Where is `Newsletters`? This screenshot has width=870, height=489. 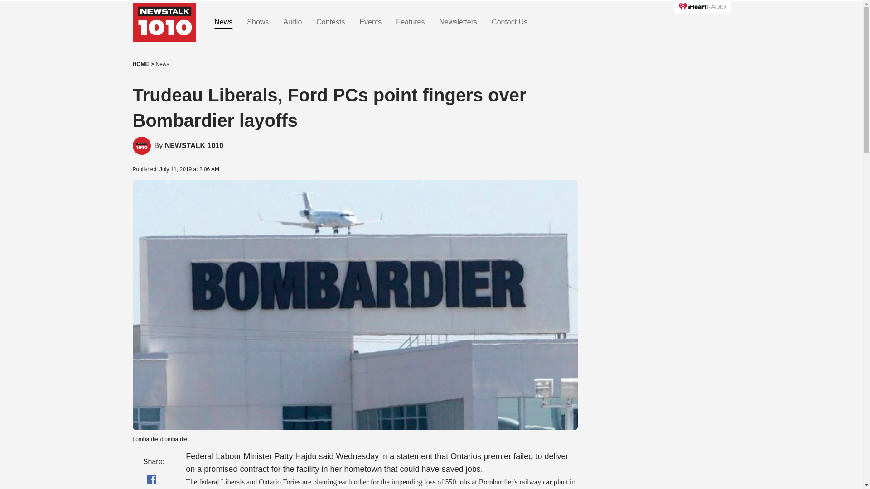 Newsletters is located at coordinates (459, 22).